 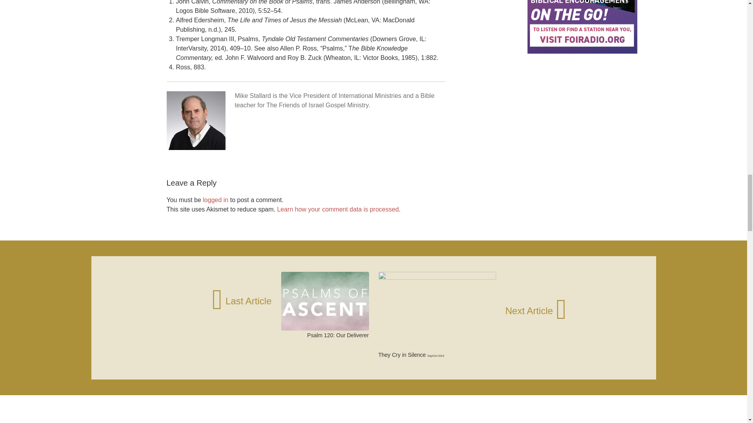 What do you see at coordinates (337, 209) in the screenshot?
I see `Learn how your comment data is processed` at bounding box center [337, 209].